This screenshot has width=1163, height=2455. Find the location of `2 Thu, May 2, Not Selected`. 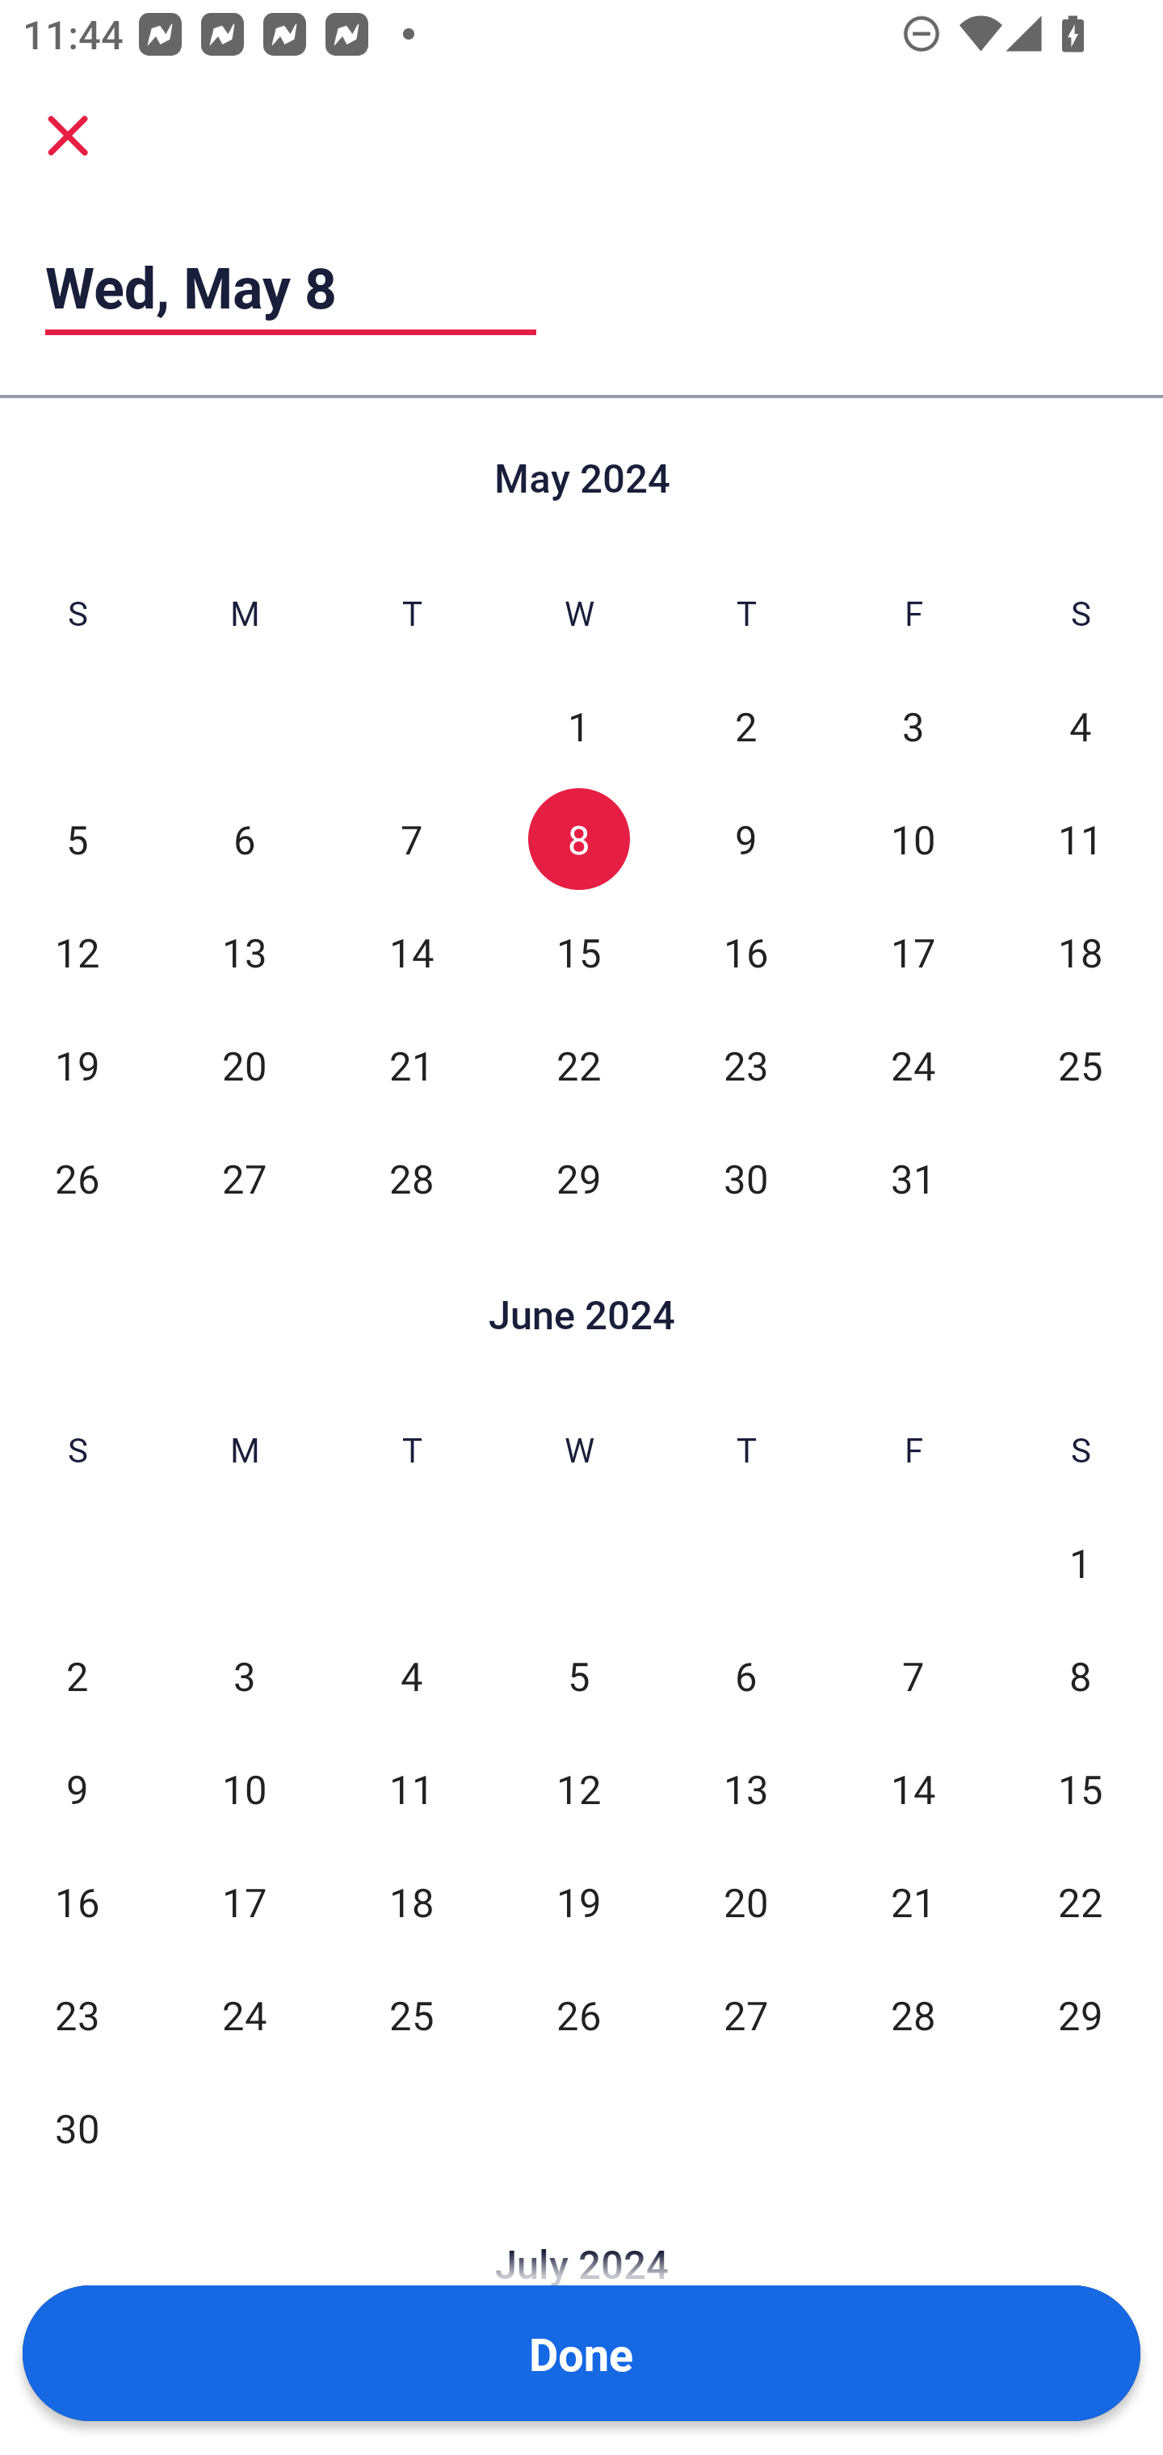

2 Thu, May 2, Not Selected is located at coordinates (745, 726).